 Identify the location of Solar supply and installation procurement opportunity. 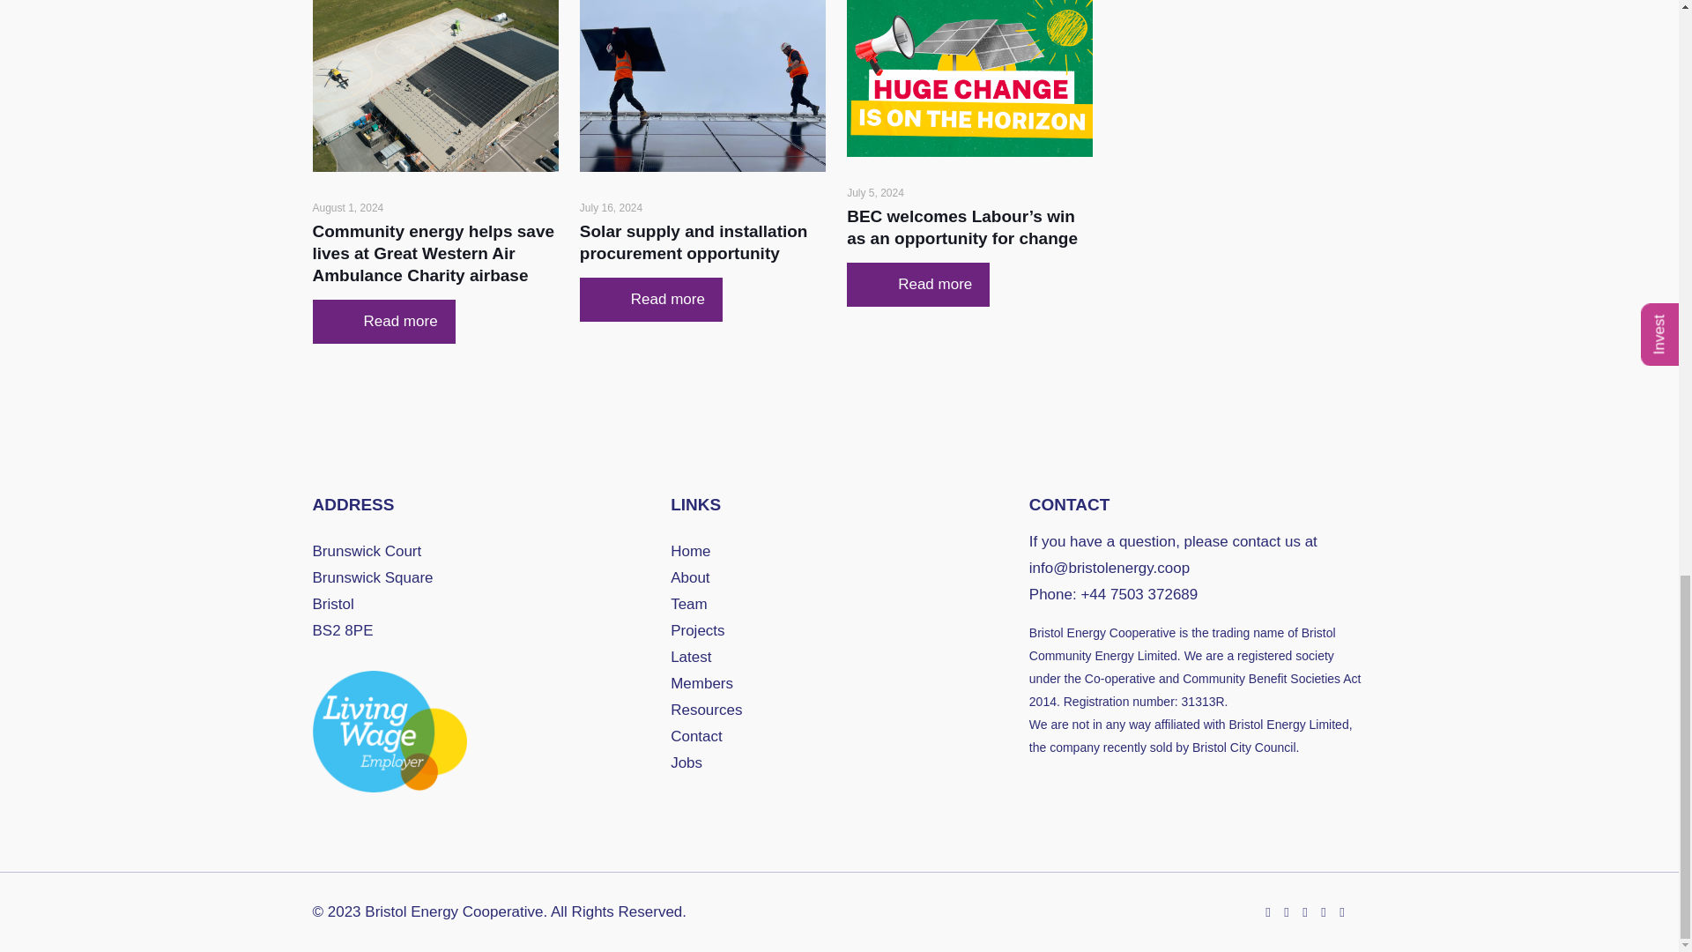
(694, 242).